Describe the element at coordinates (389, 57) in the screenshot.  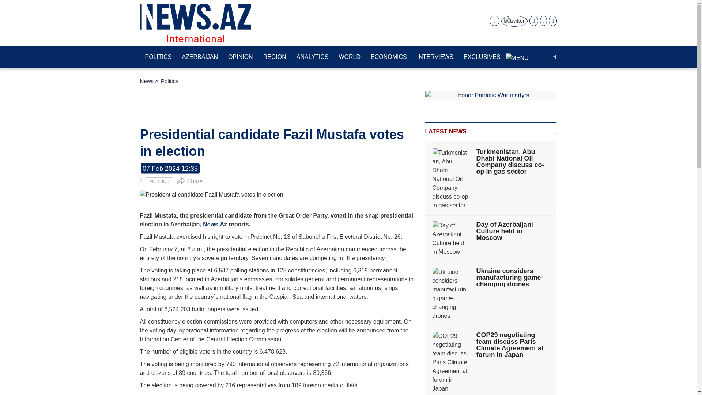
I see `ECONOMICS` at that location.